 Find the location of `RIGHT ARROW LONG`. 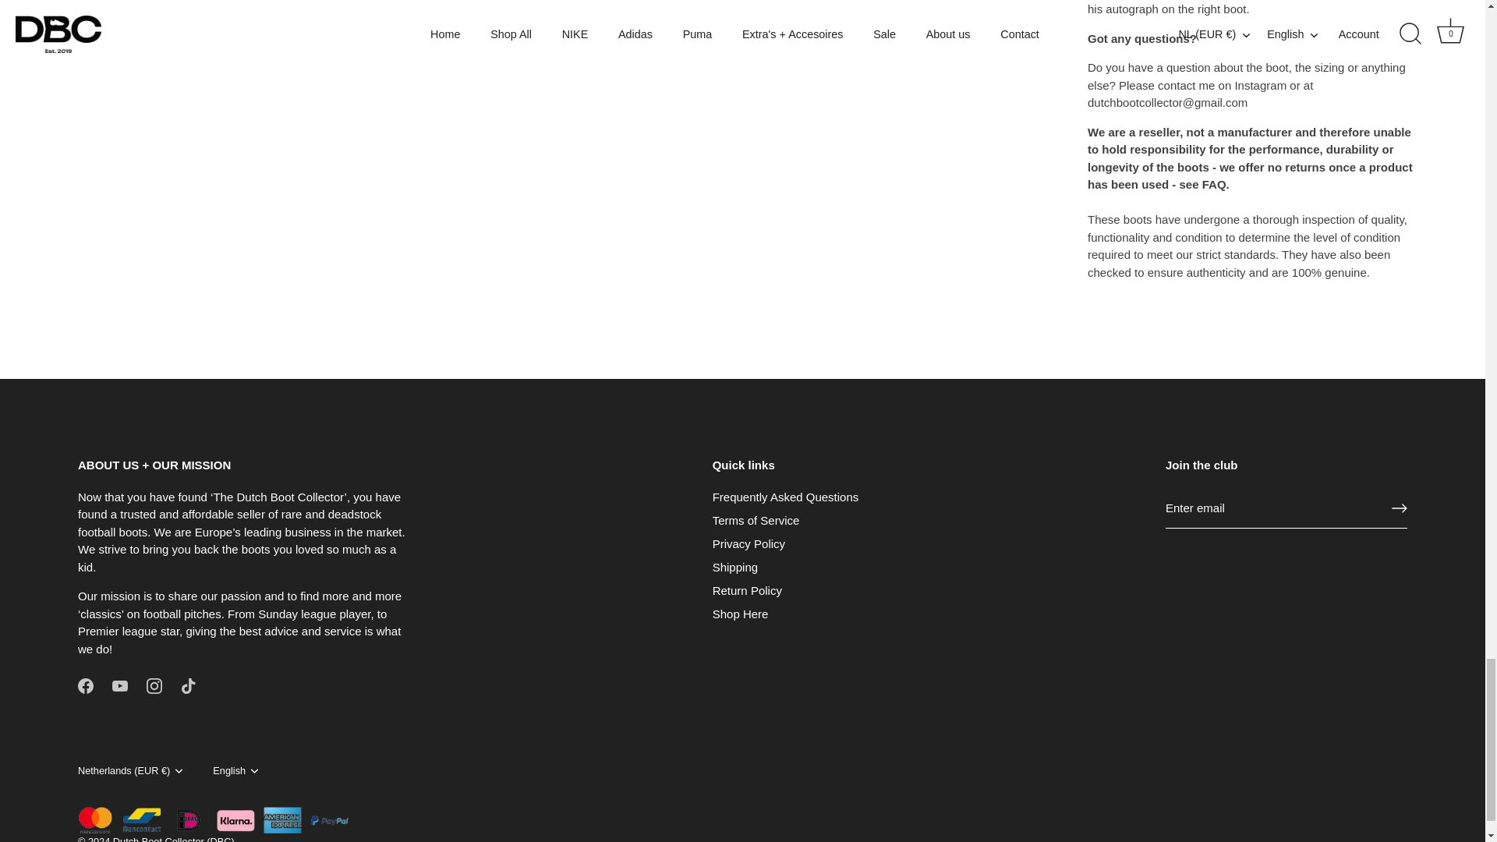

RIGHT ARROW LONG is located at coordinates (1399, 508).